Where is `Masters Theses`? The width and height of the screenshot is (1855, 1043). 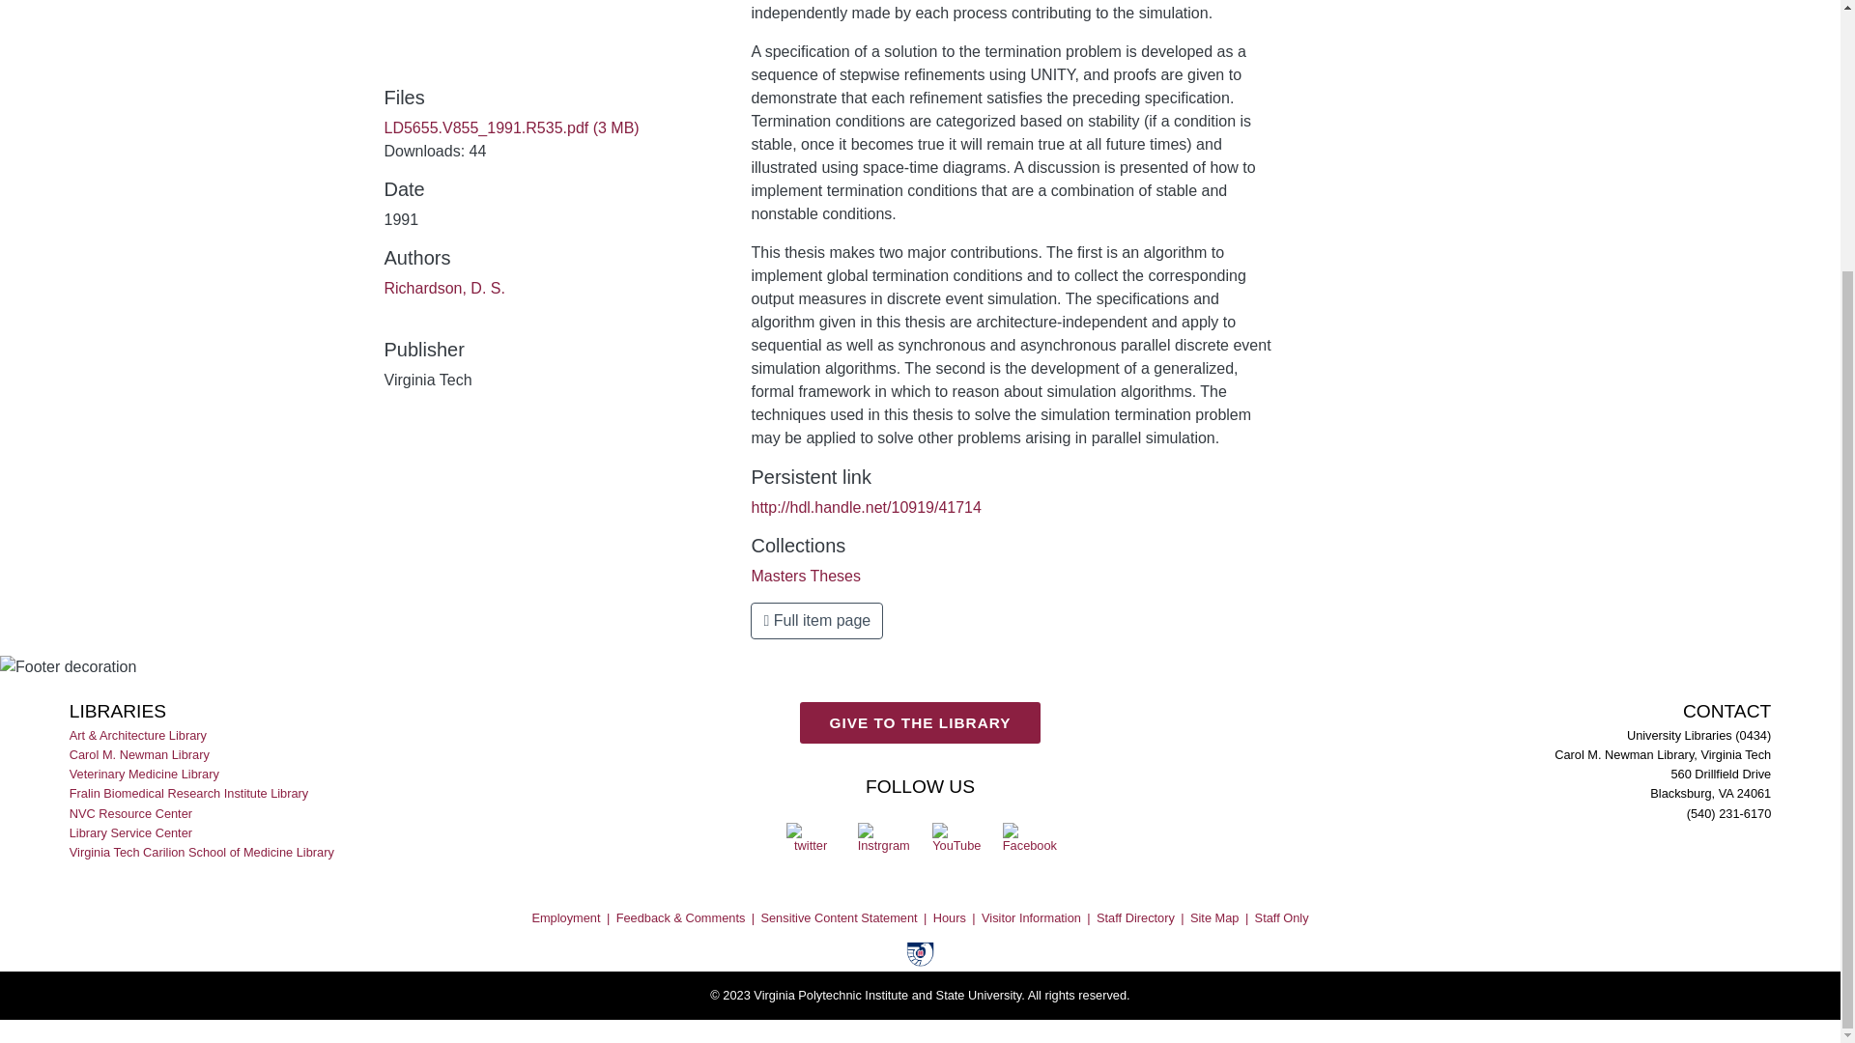
Masters Theses is located at coordinates (806, 576).